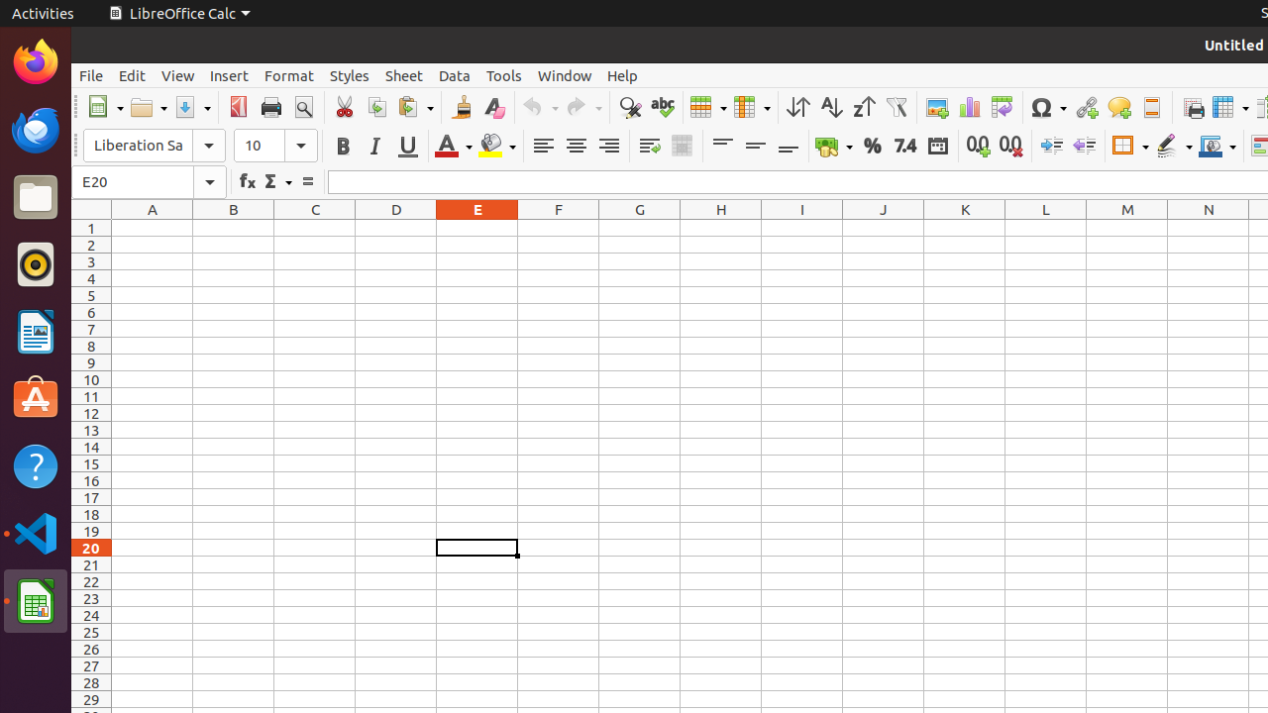 The width and height of the screenshot is (1268, 713). I want to click on Merge and Center Cells, so click(682, 147).